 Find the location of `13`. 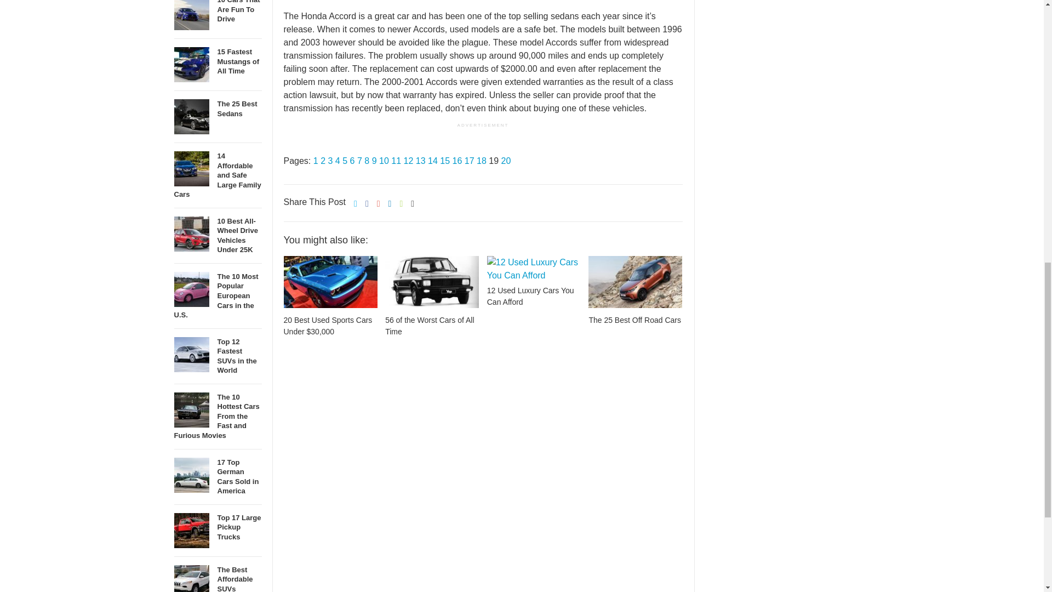

13 is located at coordinates (421, 161).